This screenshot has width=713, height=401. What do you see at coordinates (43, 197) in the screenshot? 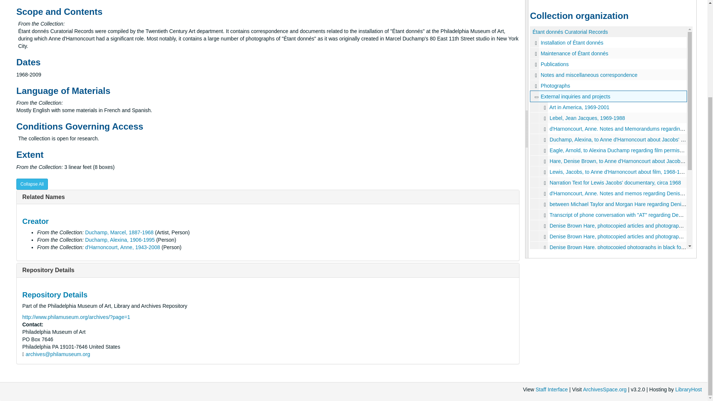
I see `Related Names` at bounding box center [43, 197].